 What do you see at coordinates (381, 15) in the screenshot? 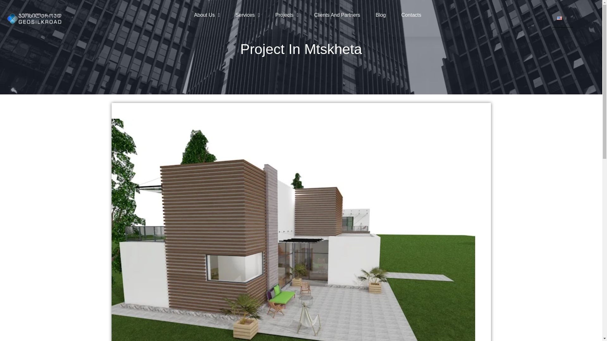
I see `Blog` at bounding box center [381, 15].